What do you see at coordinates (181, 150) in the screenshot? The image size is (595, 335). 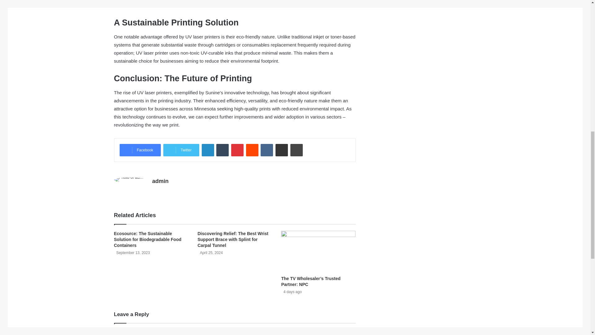 I see `Twitter` at bounding box center [181, 150].